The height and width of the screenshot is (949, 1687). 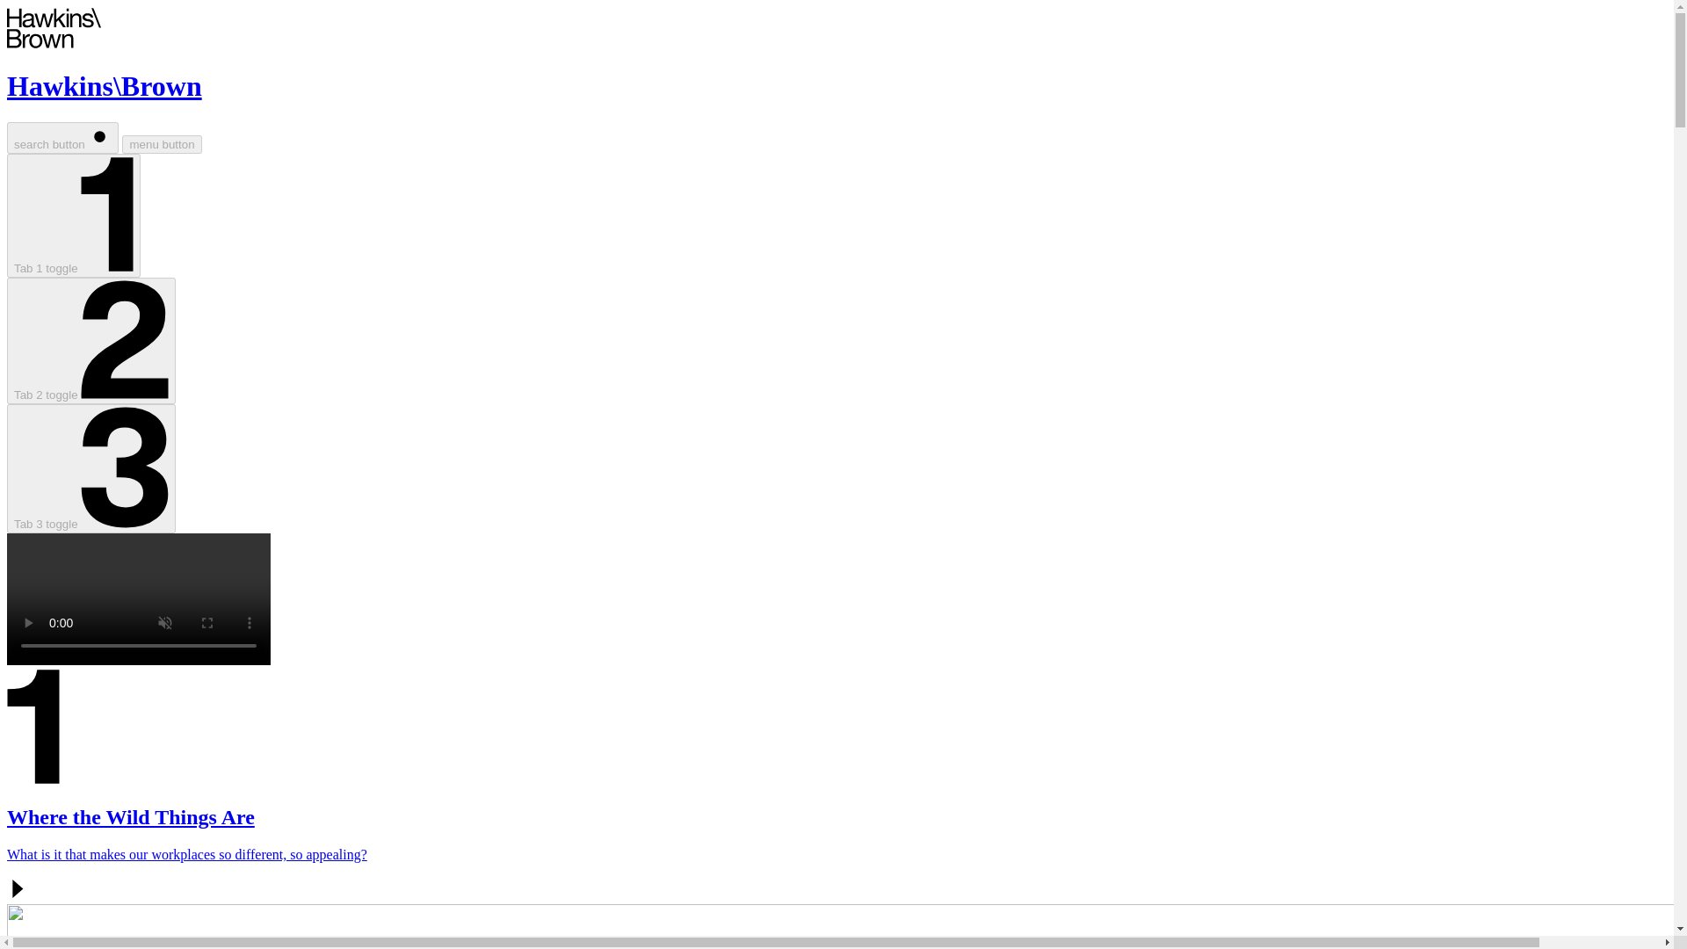 What do you see at coordinates (91, 468) in the screenshot?
I see `Tab 3 toggle` at bounding box center [91, 468].